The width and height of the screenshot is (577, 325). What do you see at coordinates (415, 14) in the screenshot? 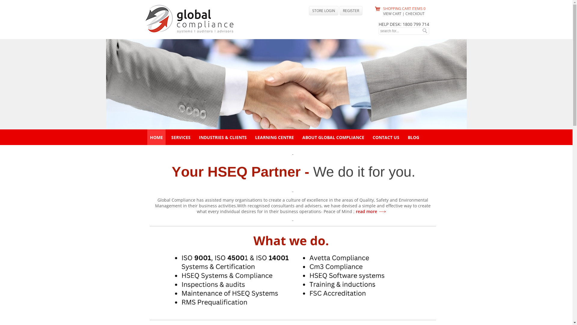
I see `CHECKOUT` at bounding box center [415, 14].